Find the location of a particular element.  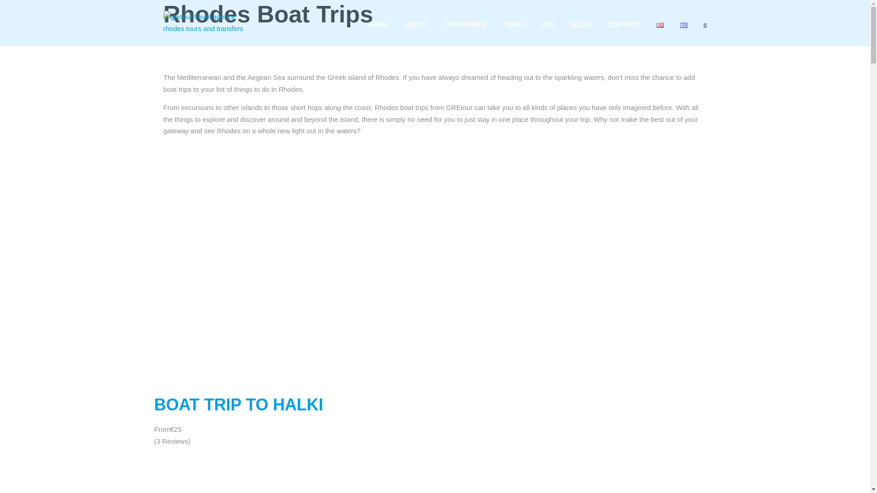

BLOG is located at coordinates (581, 26).